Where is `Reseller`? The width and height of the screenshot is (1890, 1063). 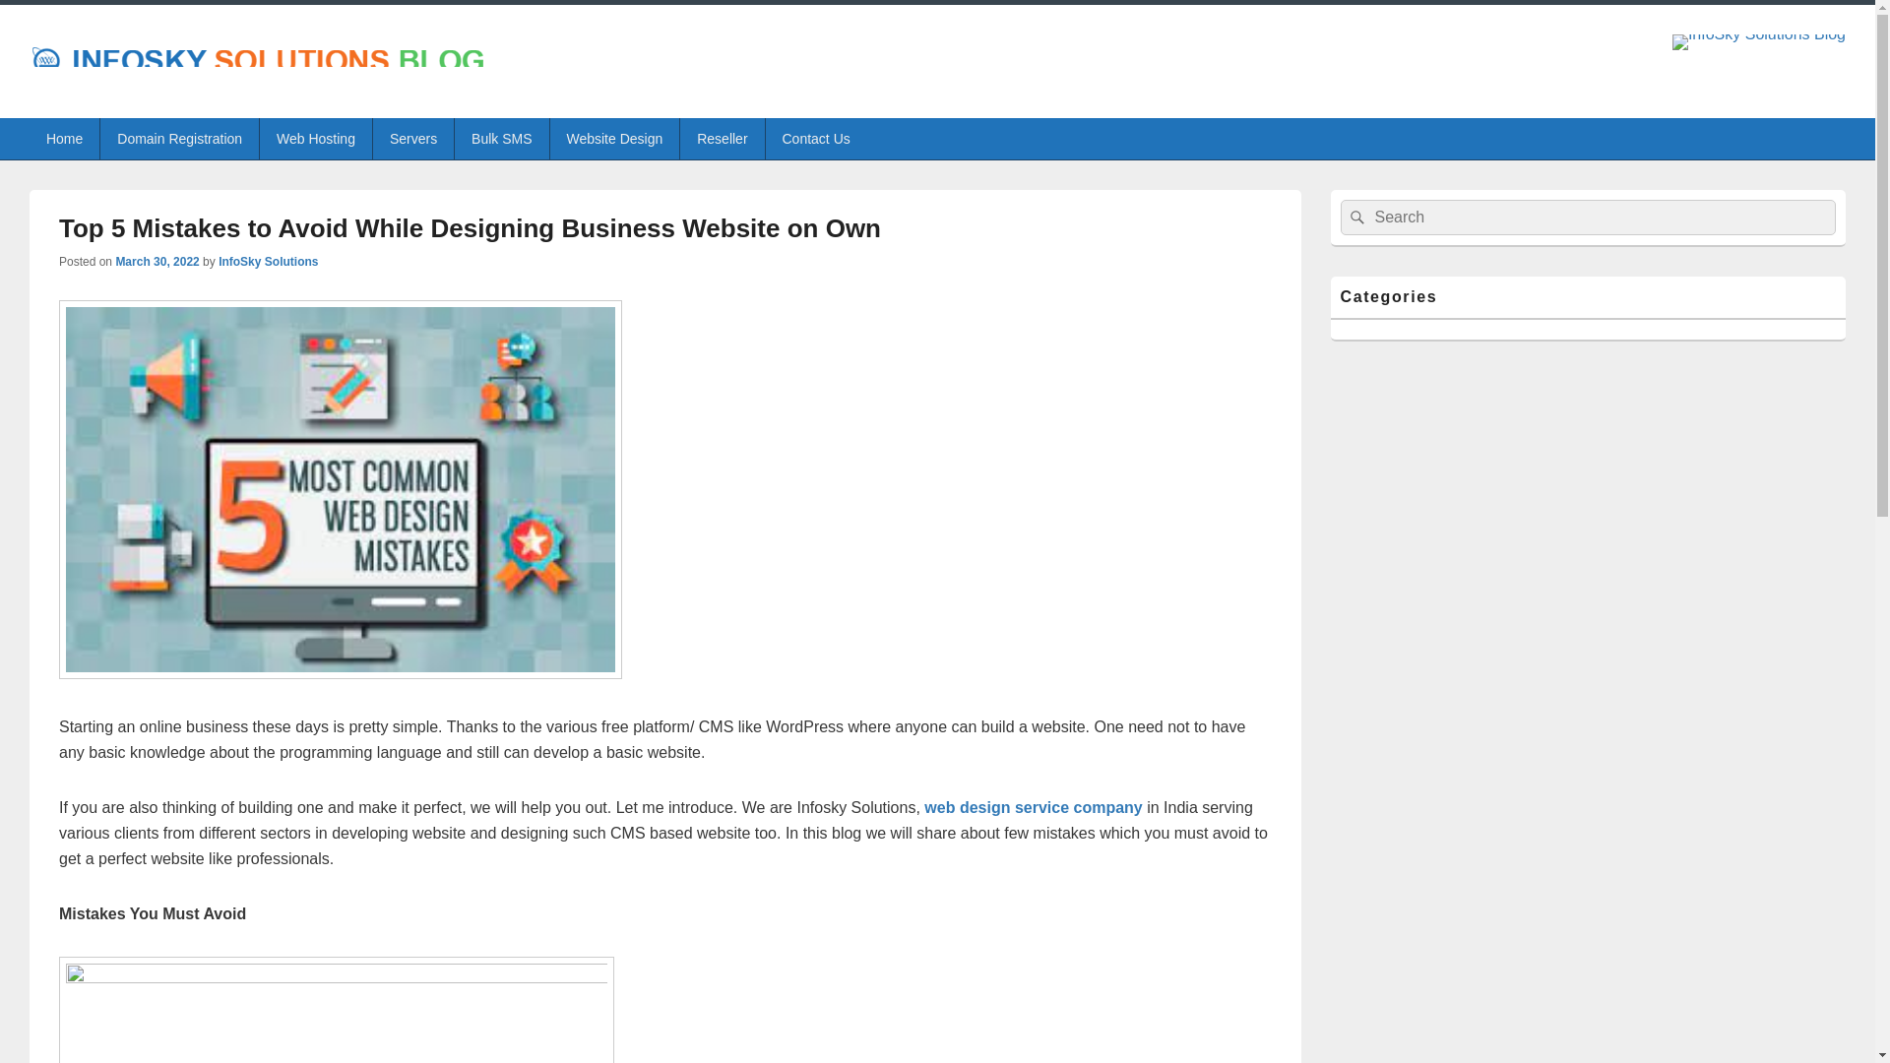
Reseller is located at coordinates (722, 138).